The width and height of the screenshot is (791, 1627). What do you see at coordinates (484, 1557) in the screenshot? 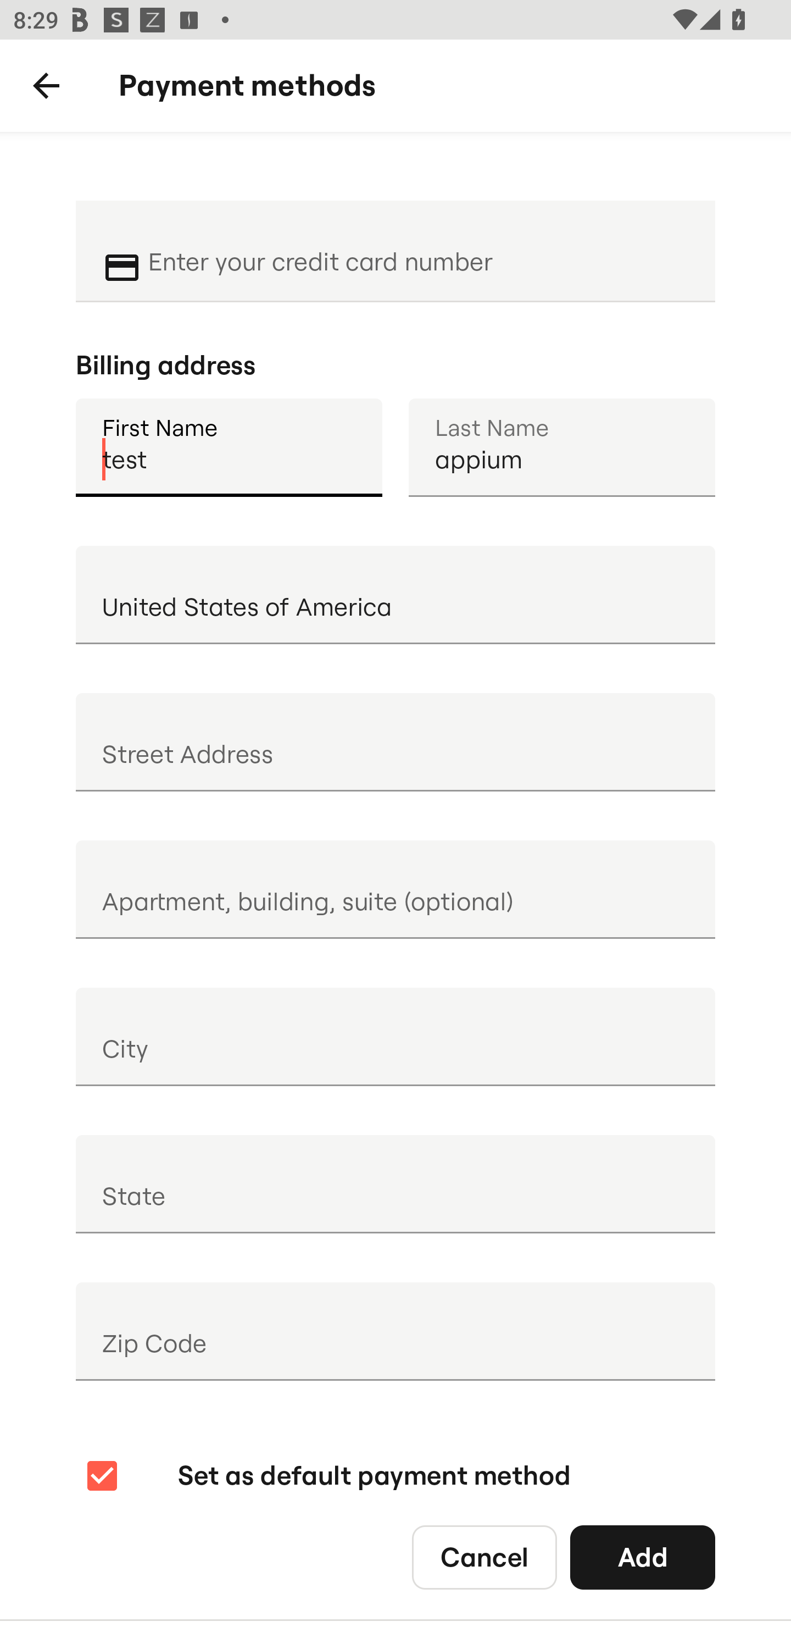
I see `Cancel` at bounding box center [484, 1557].